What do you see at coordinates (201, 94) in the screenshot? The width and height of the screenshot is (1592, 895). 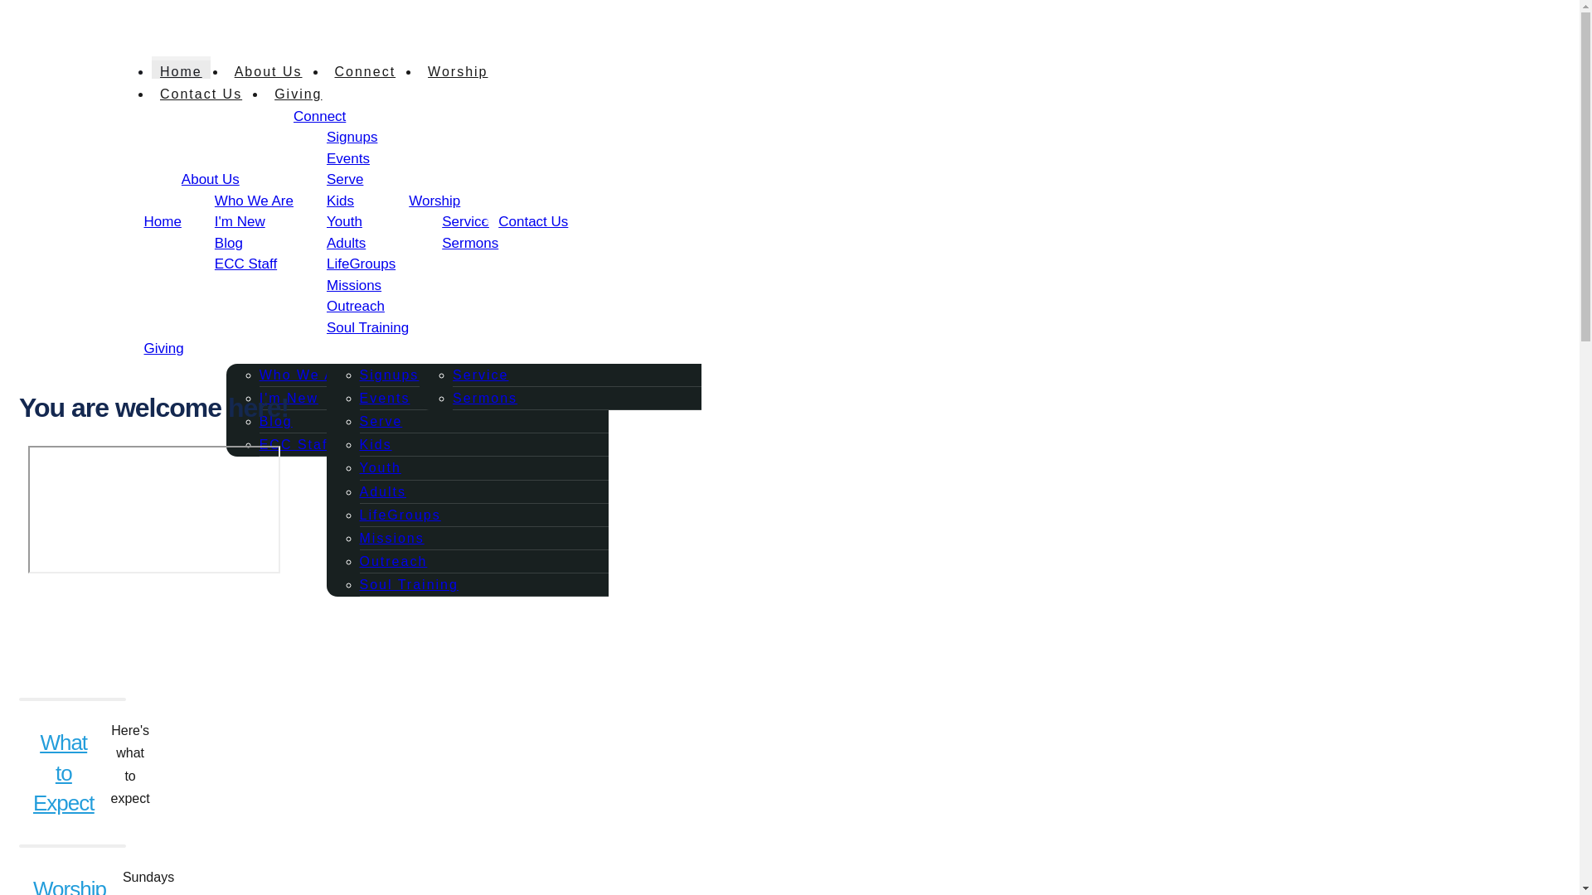 I see `Contact Us` at bounding box center [201, 94].